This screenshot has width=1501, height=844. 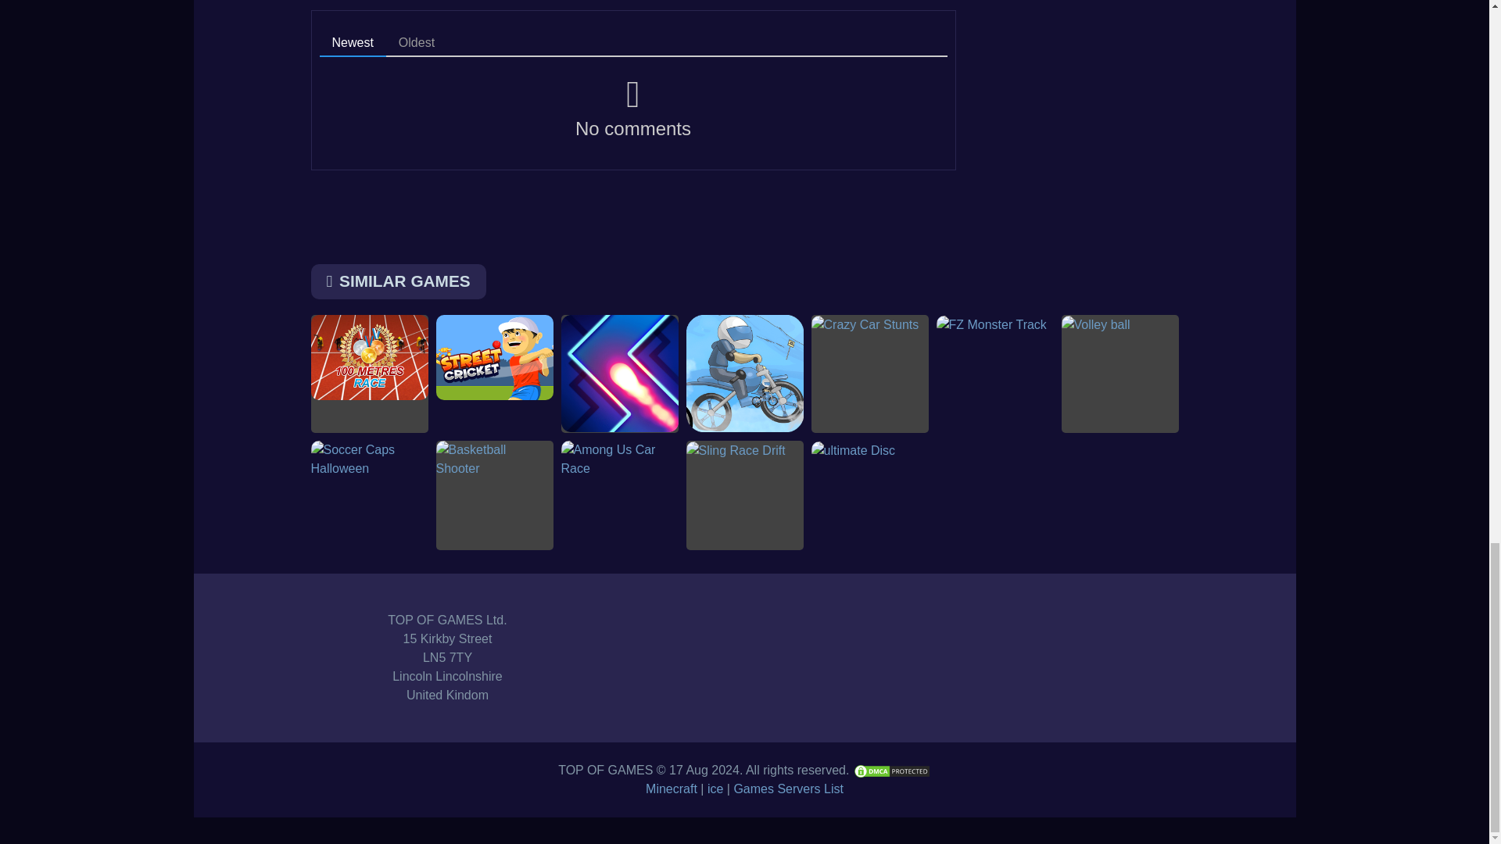 I want to click on DMCA.com Protection Status, so click(x=891, y=770).